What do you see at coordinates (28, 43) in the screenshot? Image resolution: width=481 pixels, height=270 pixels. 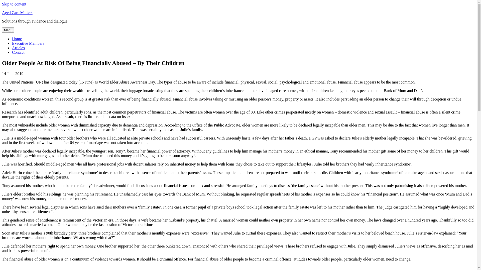 I see `Executive Members` at bounding box center [28, 43].